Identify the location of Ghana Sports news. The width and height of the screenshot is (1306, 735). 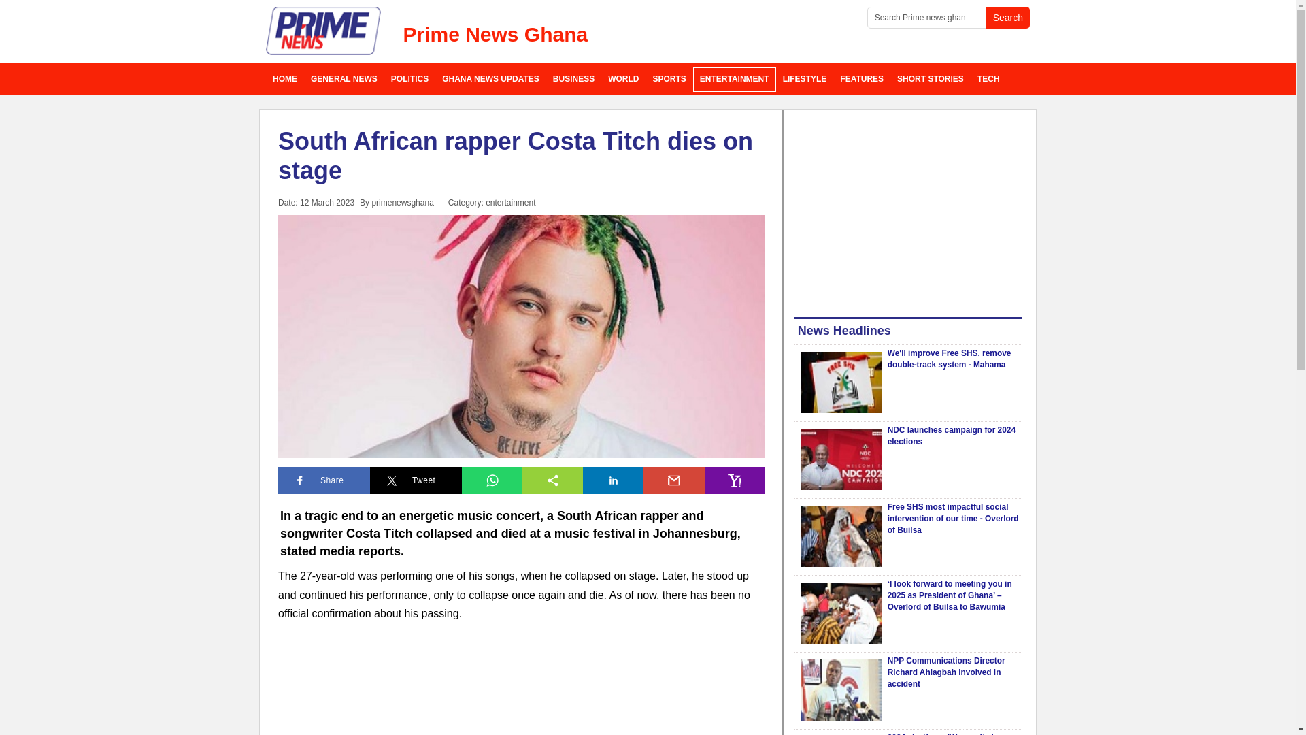
(669, 79).